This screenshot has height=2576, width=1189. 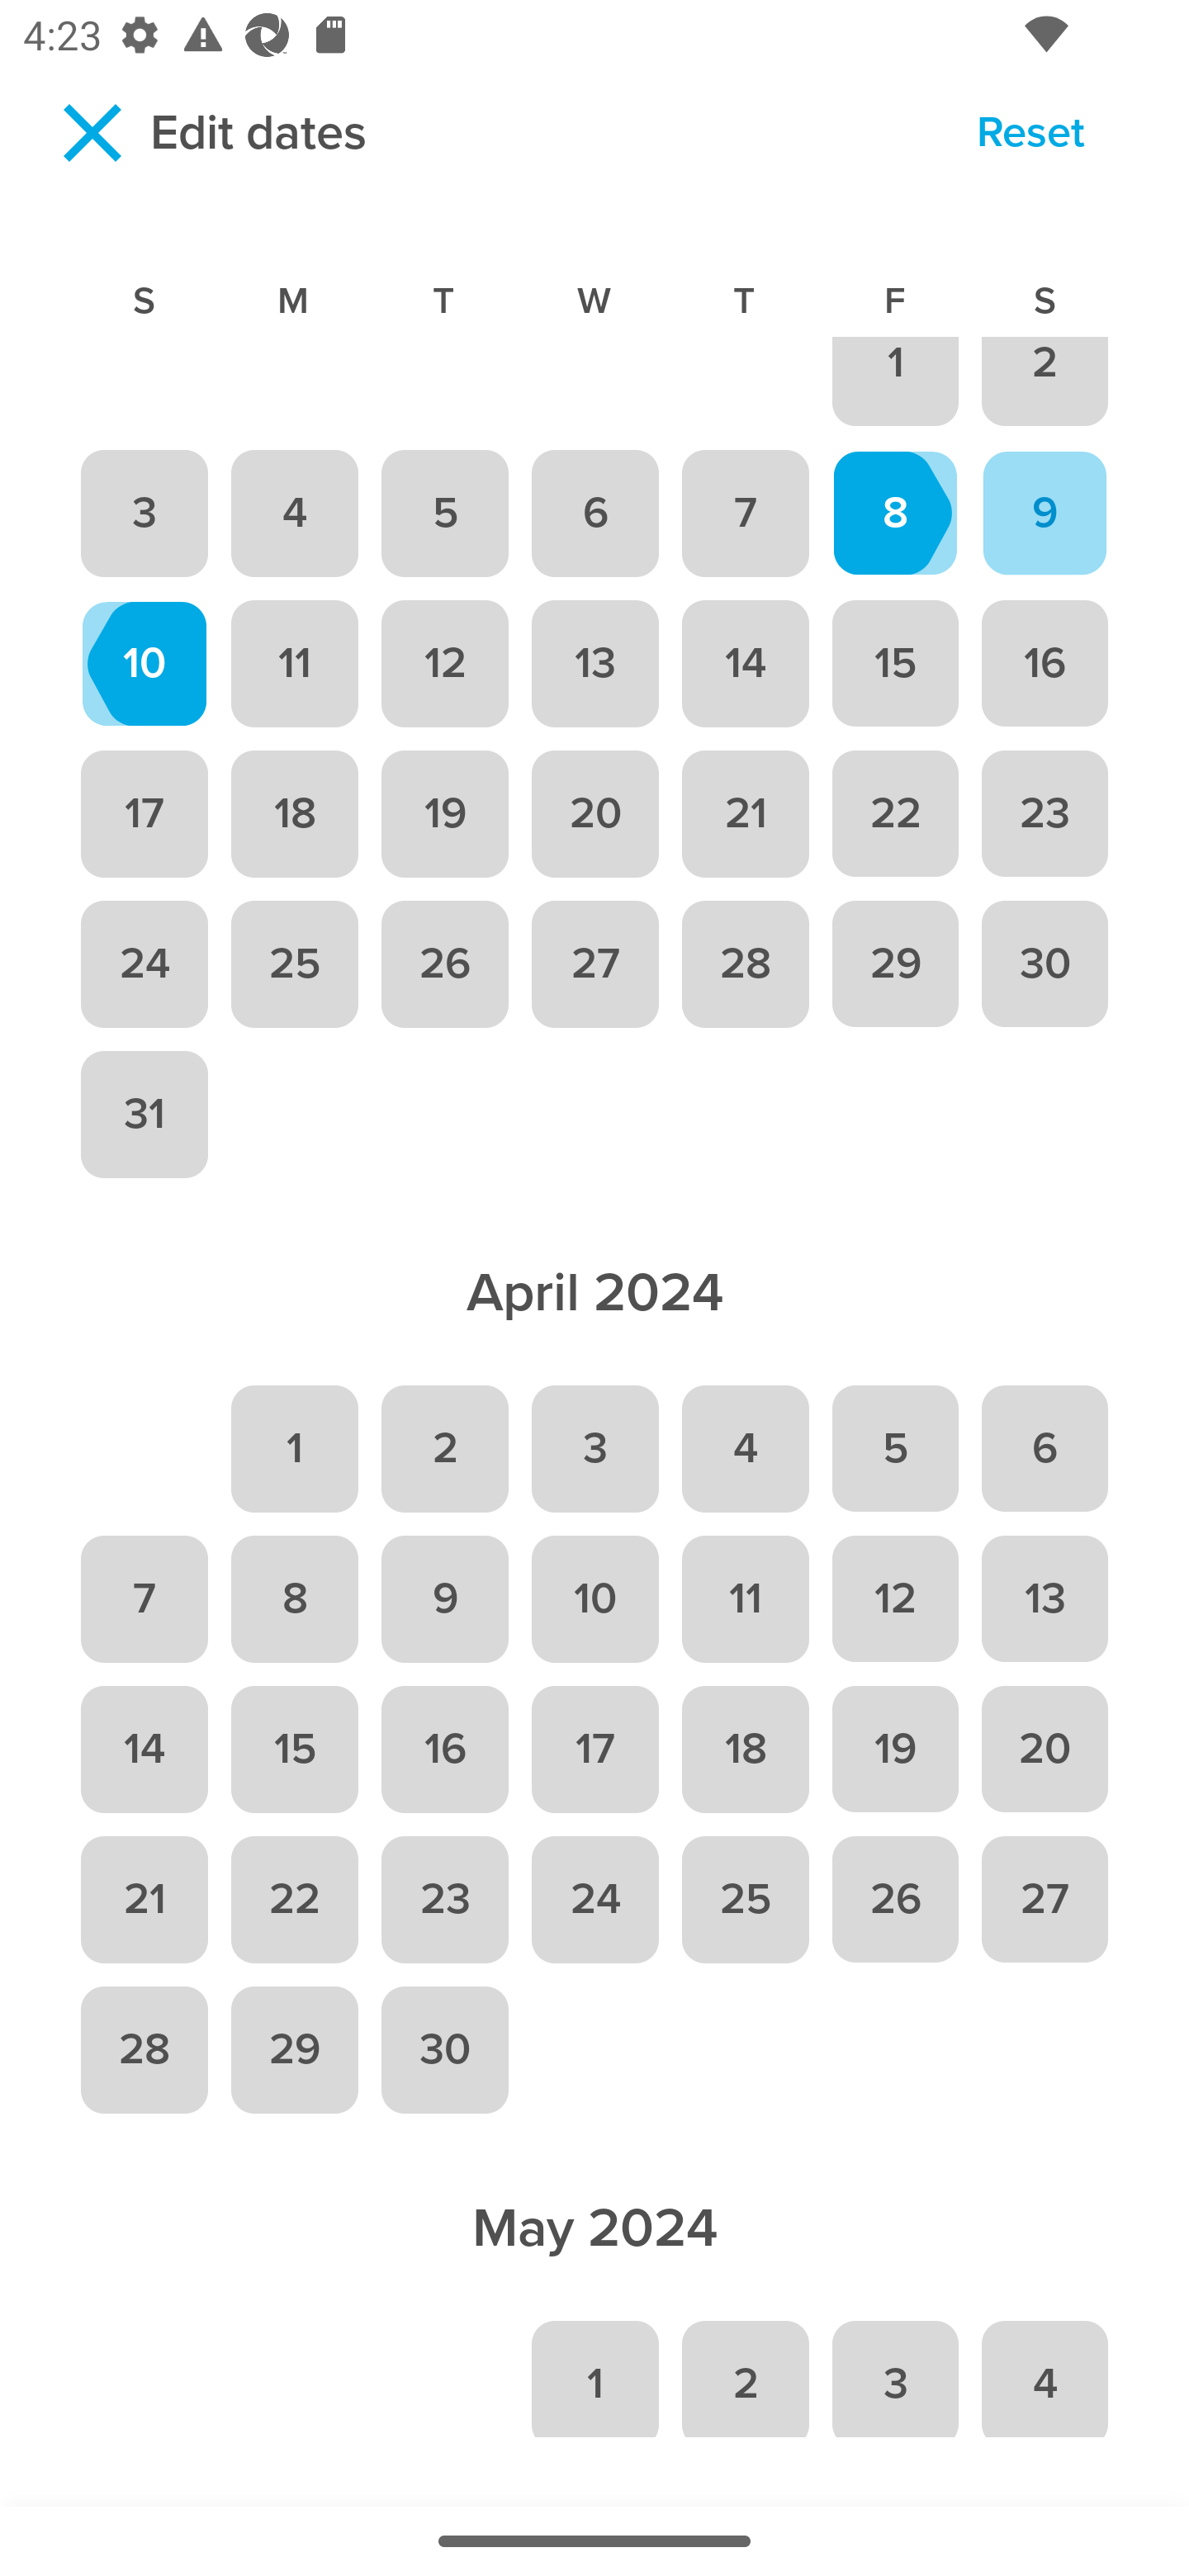 I want to click on 13, so click(x=1045, y=1599).